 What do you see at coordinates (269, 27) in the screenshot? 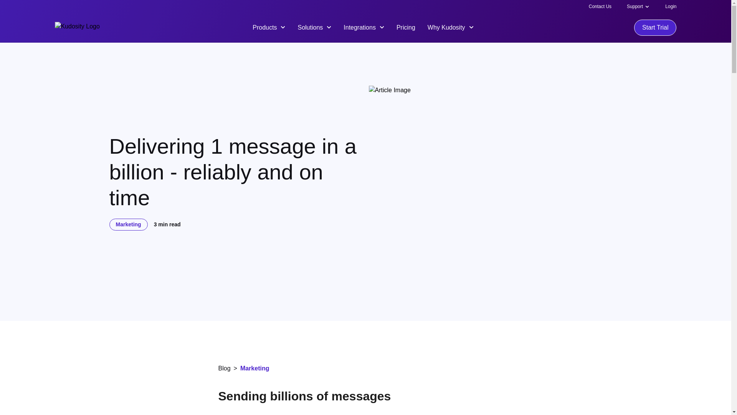
I see `Products` at bounding box center [269, 27].